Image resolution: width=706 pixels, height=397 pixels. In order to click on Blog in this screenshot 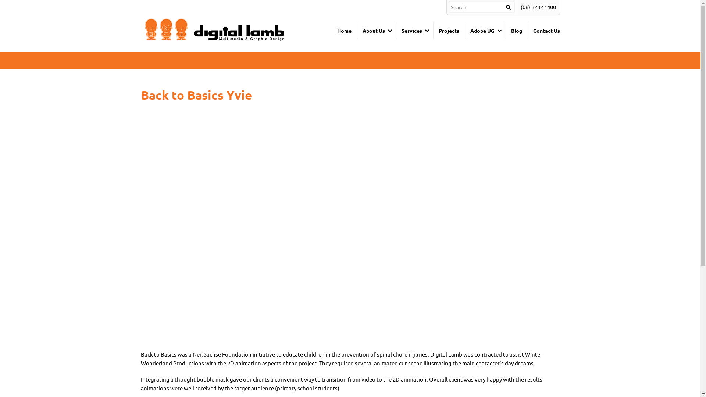, I will do `click(516, 31)`.